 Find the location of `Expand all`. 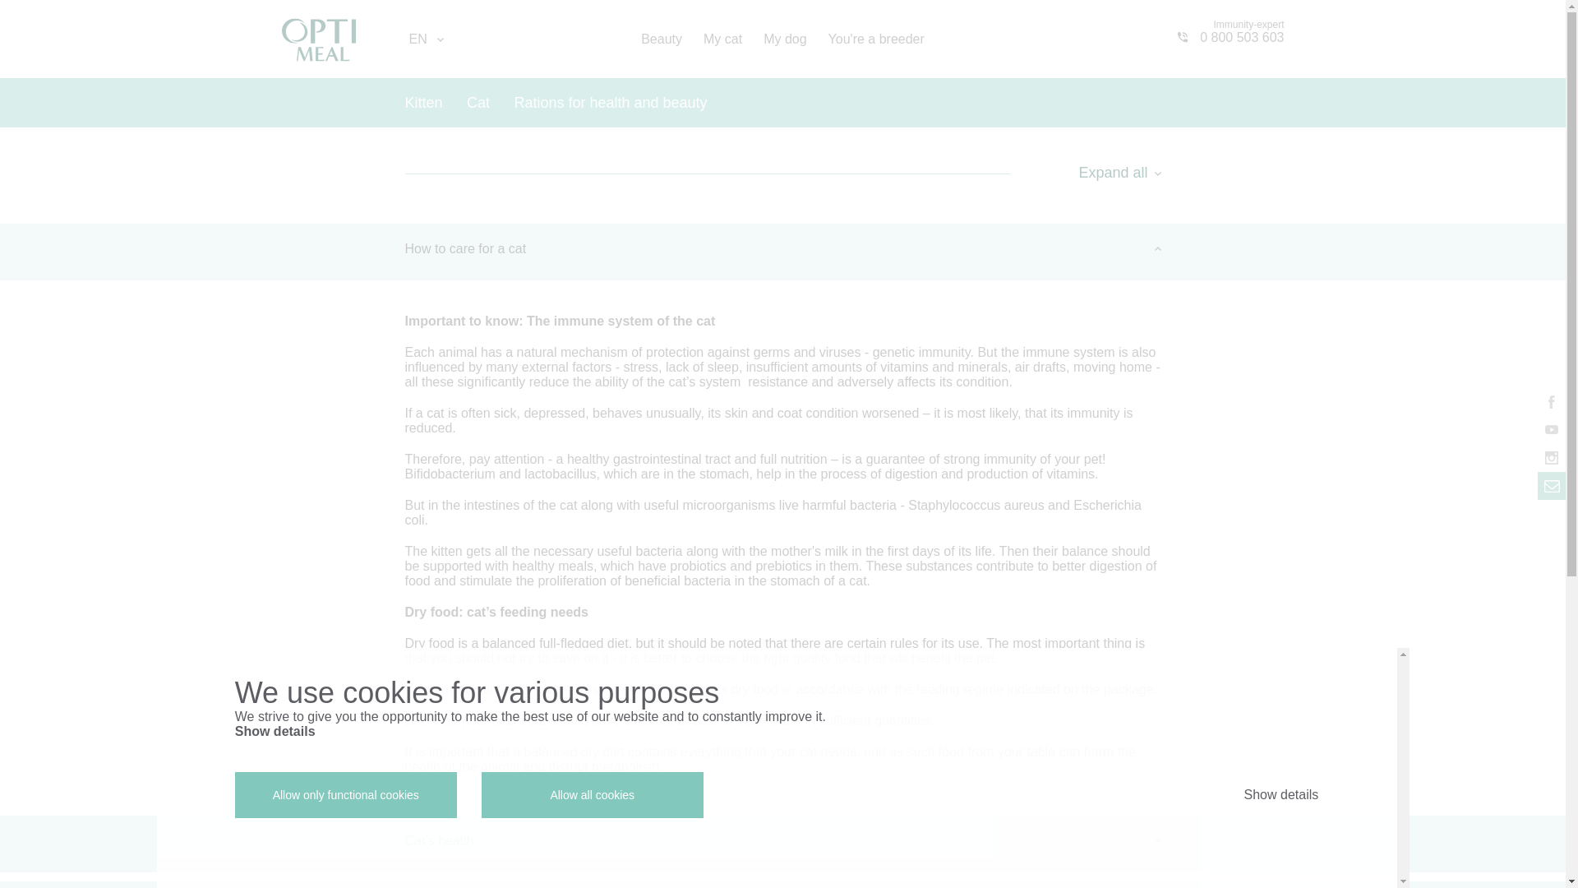

Expand all is located at coordinates (661, 39).